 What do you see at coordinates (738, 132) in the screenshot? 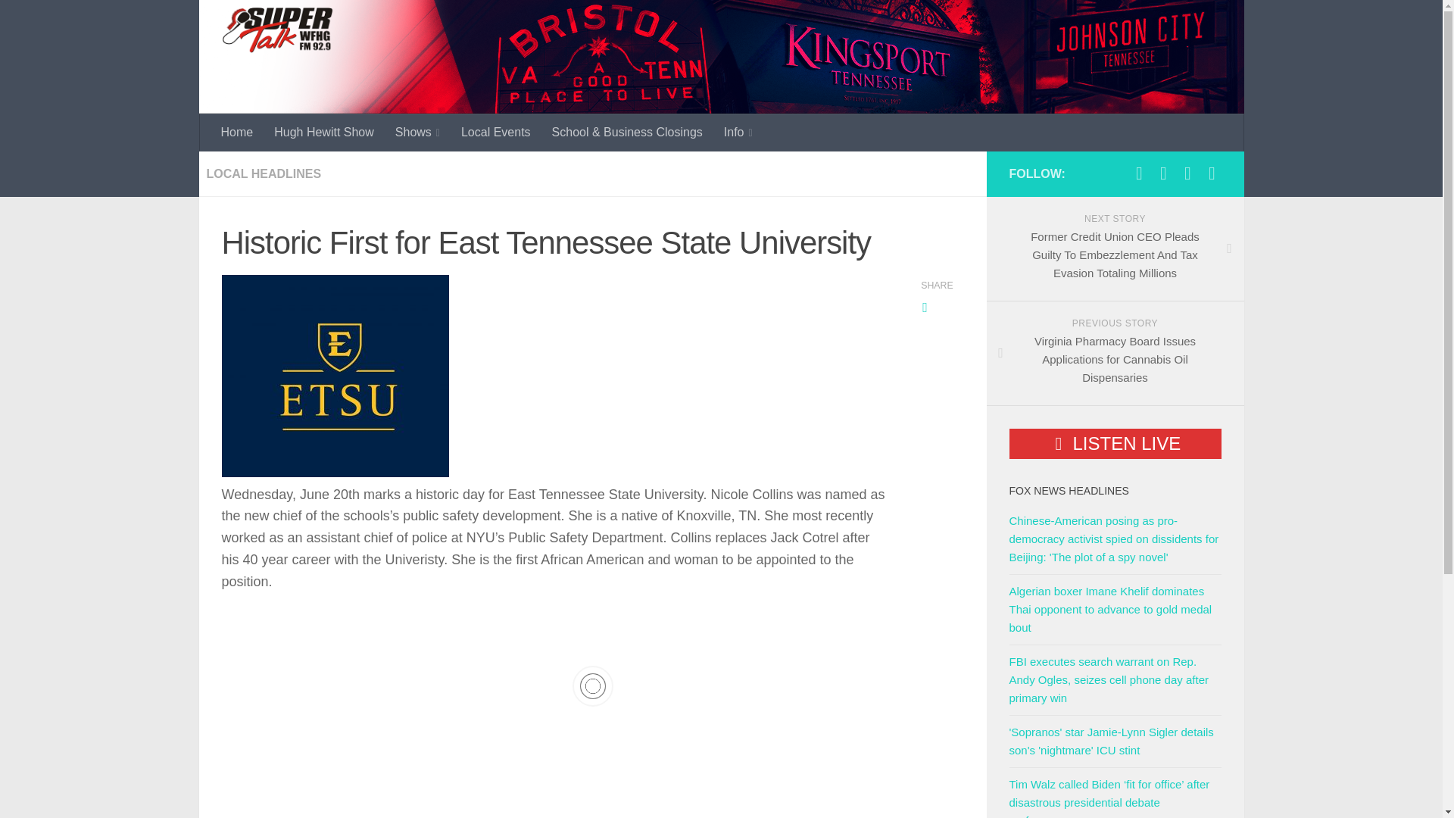
I see `Info` at bounding box center [738, 132].